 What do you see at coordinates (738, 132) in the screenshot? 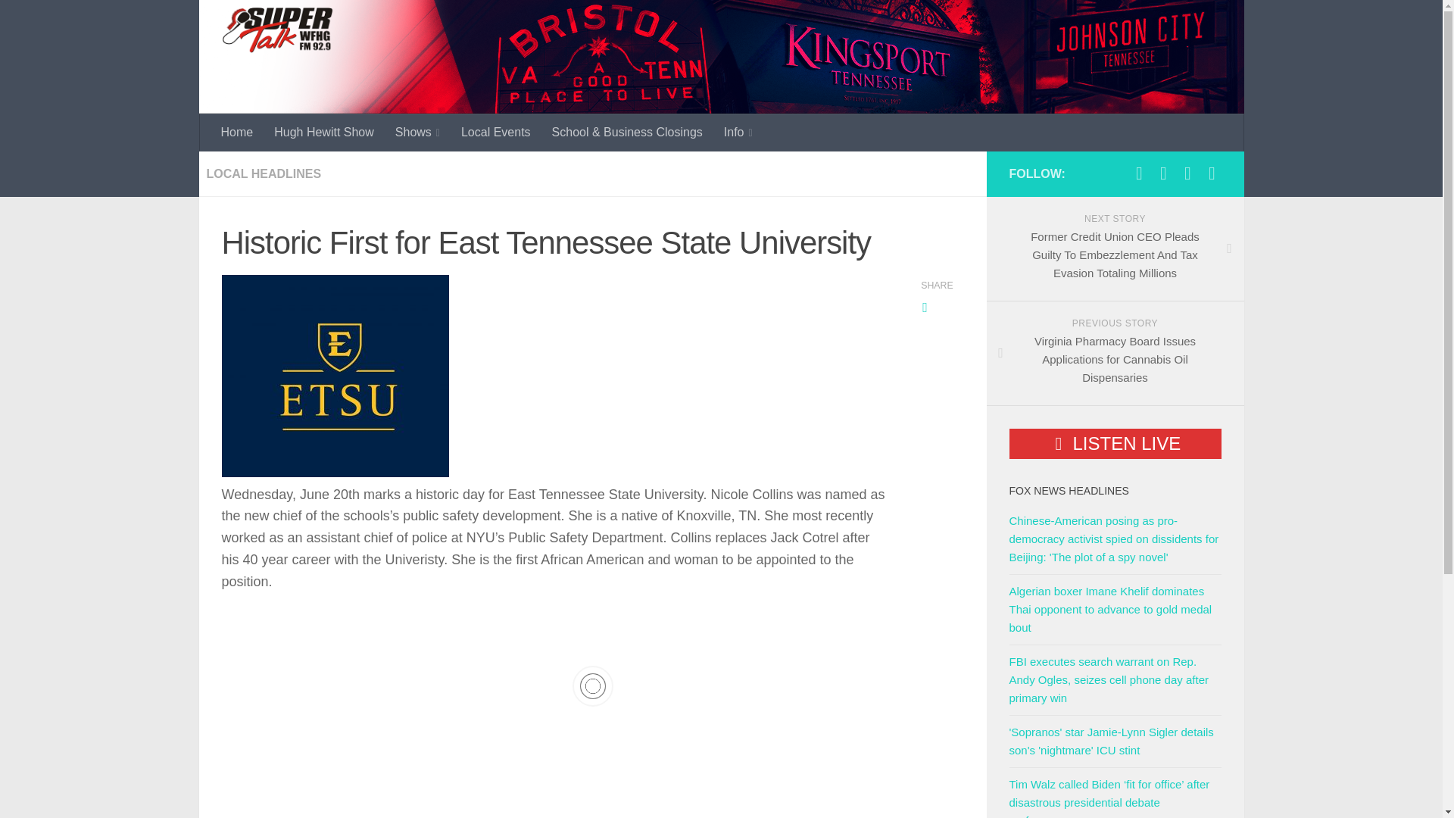
I see `Info` at bounding box center [738, 132].